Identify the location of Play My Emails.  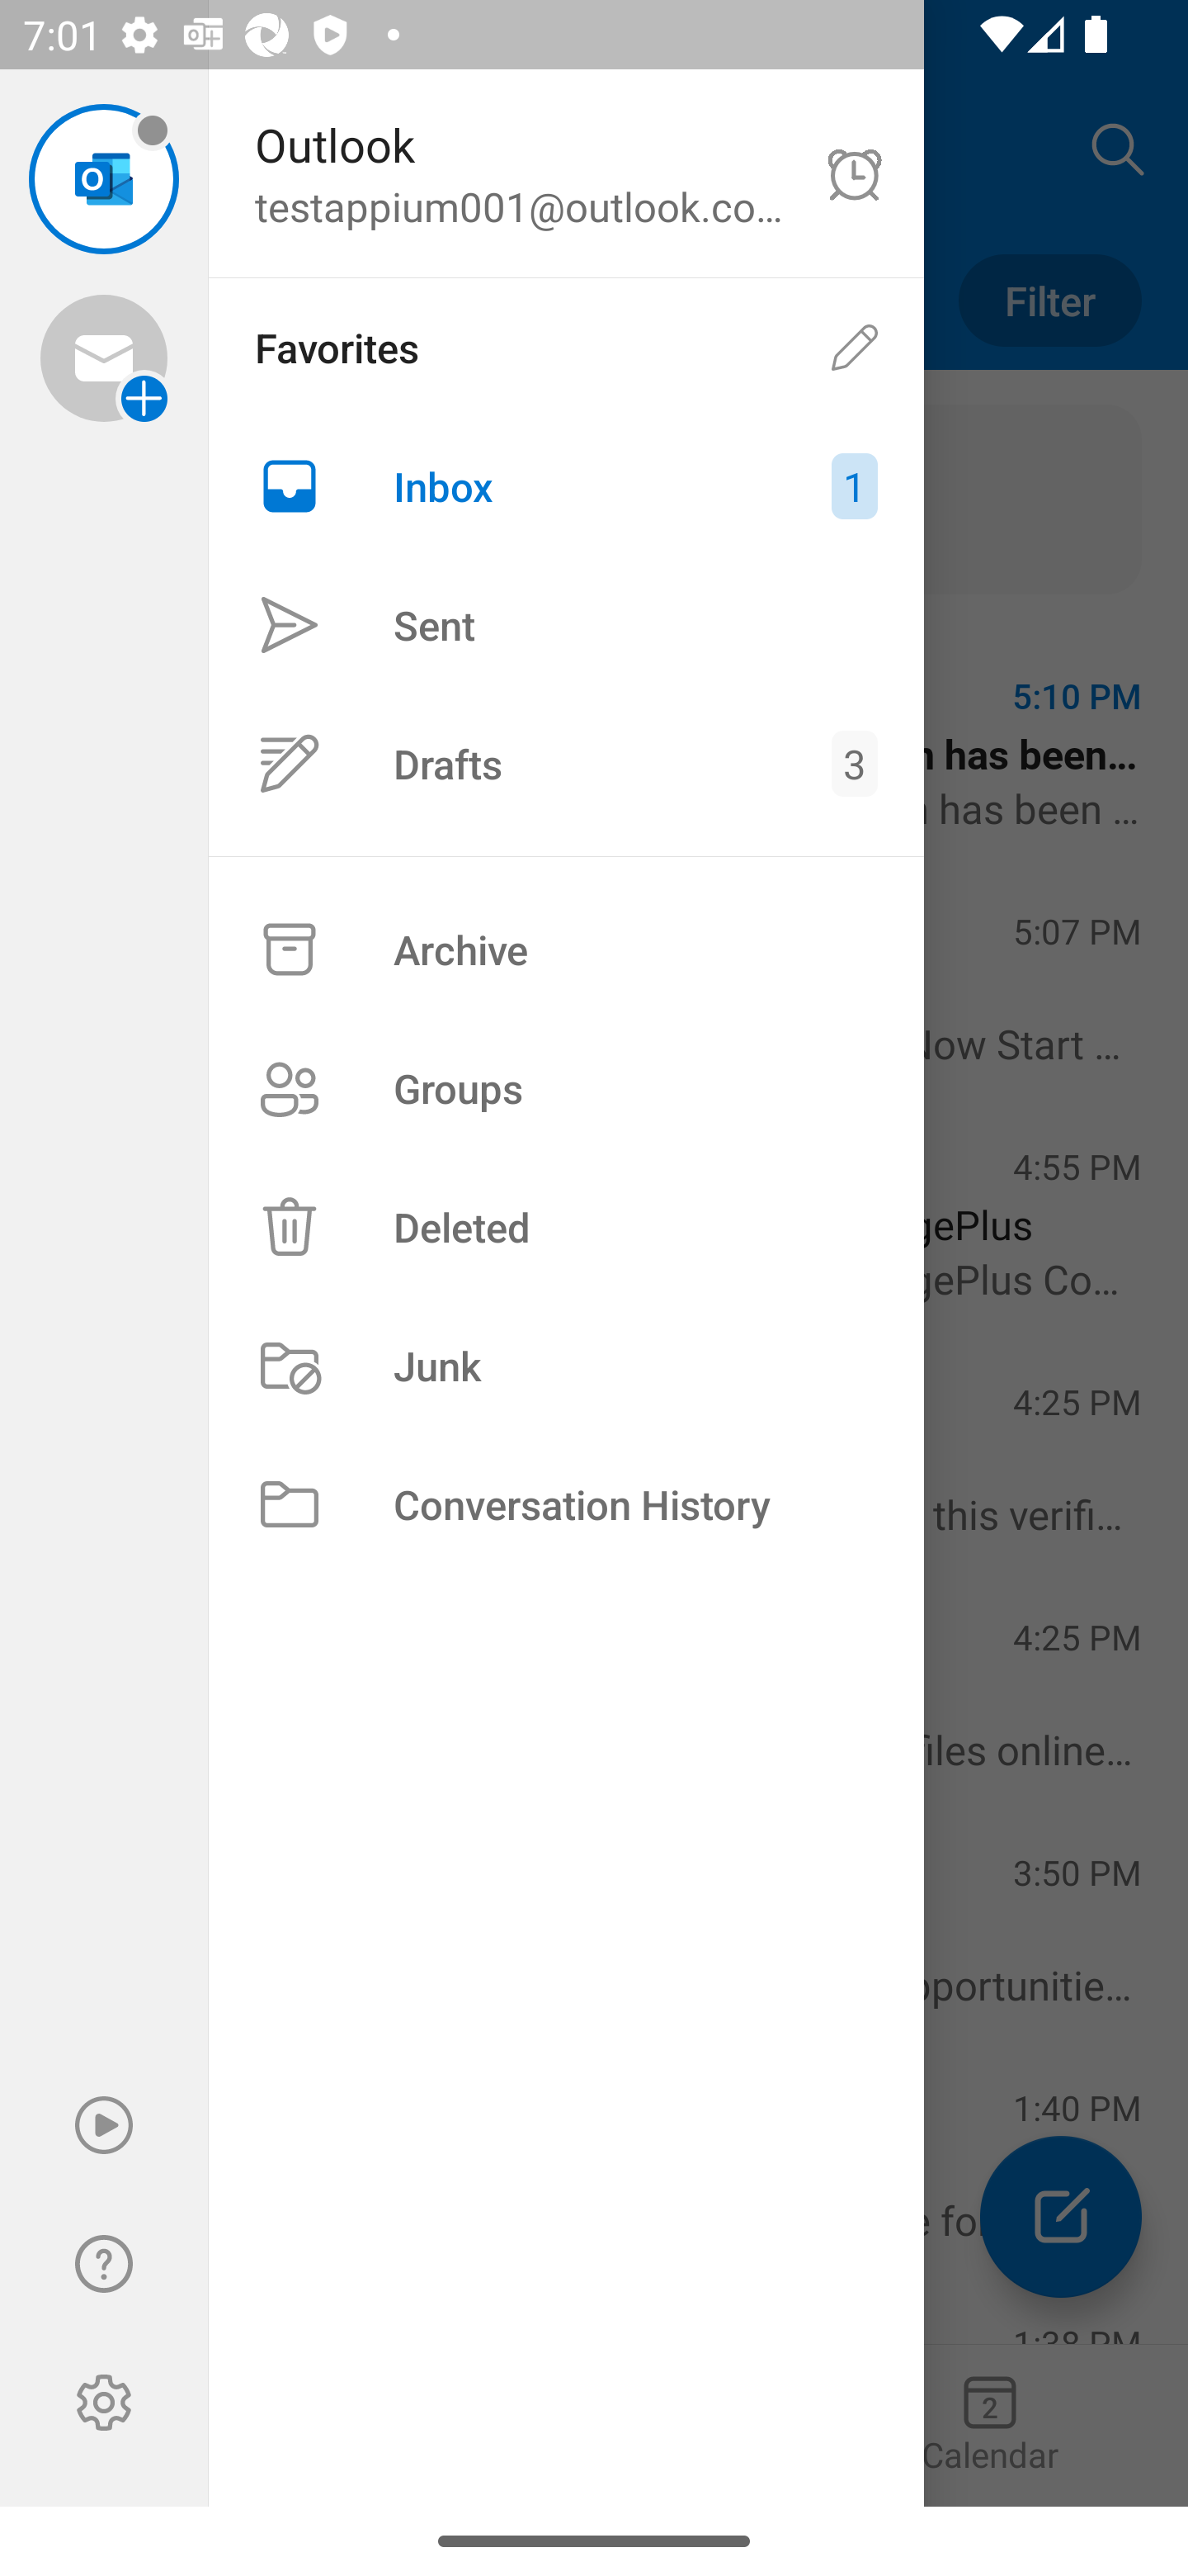
(104, 2125).